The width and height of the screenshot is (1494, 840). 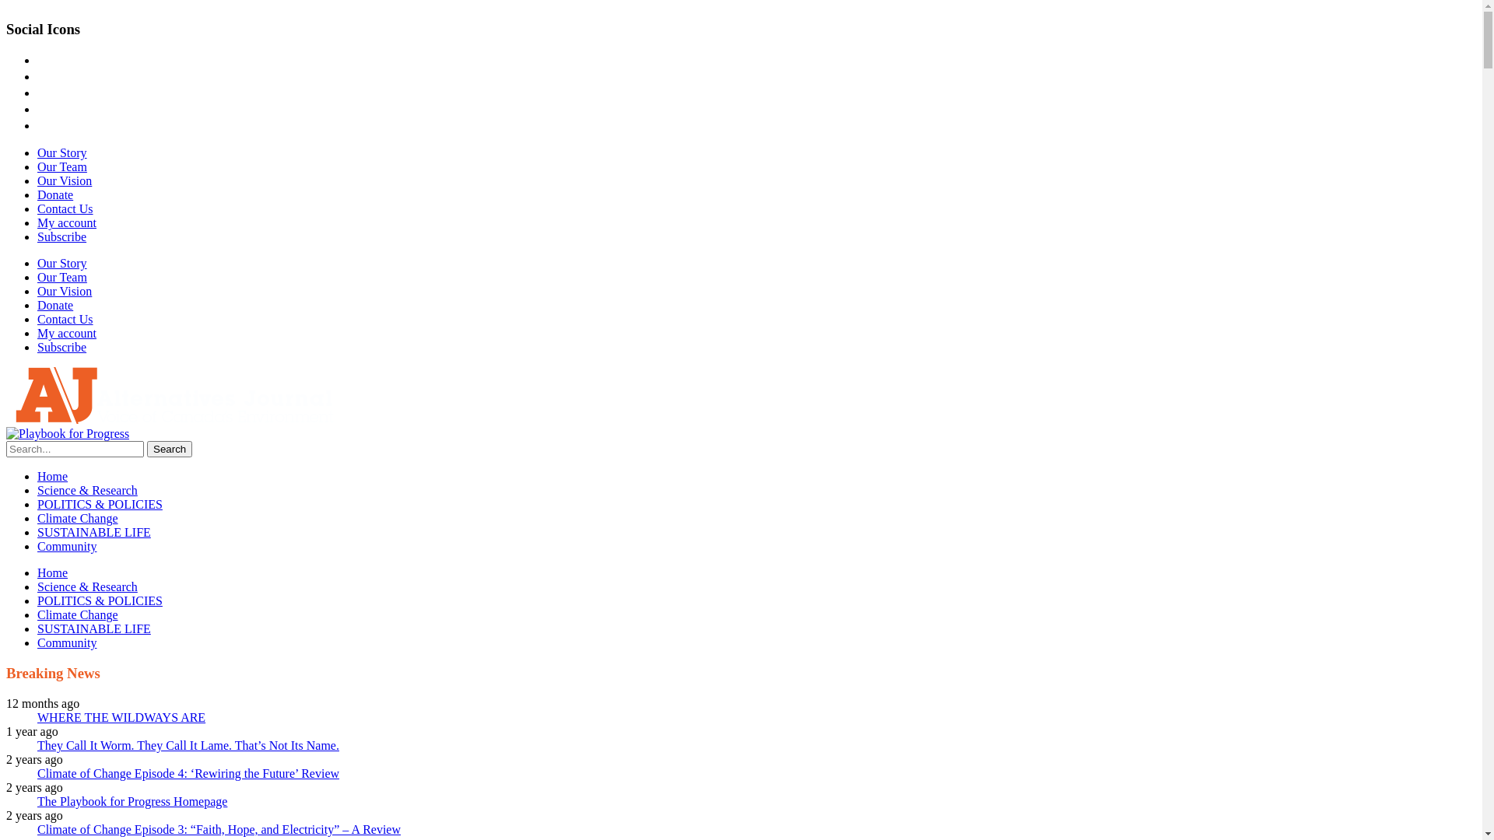 I want to click on Our Team, so click(x=62, y=166).